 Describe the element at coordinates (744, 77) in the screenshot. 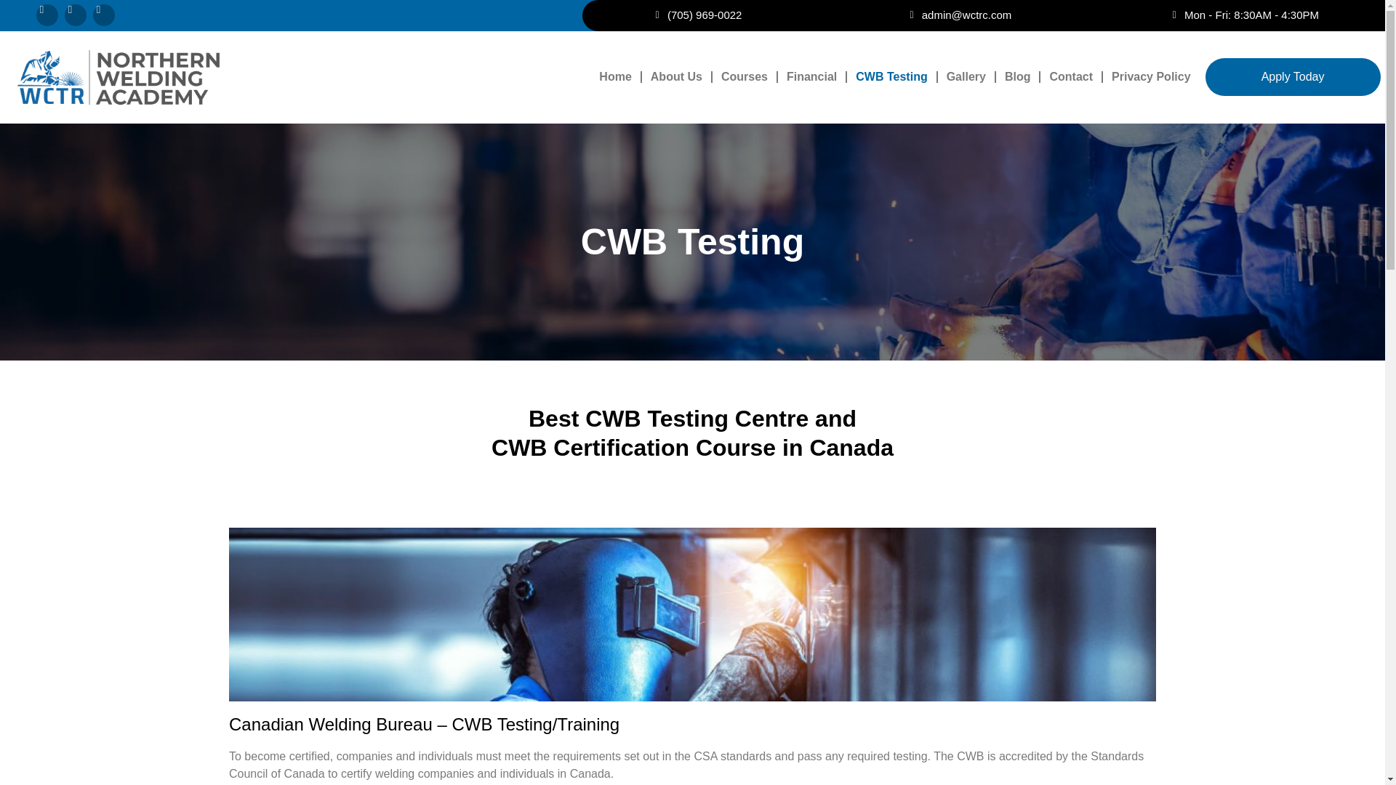

I see `Courses` at that location.